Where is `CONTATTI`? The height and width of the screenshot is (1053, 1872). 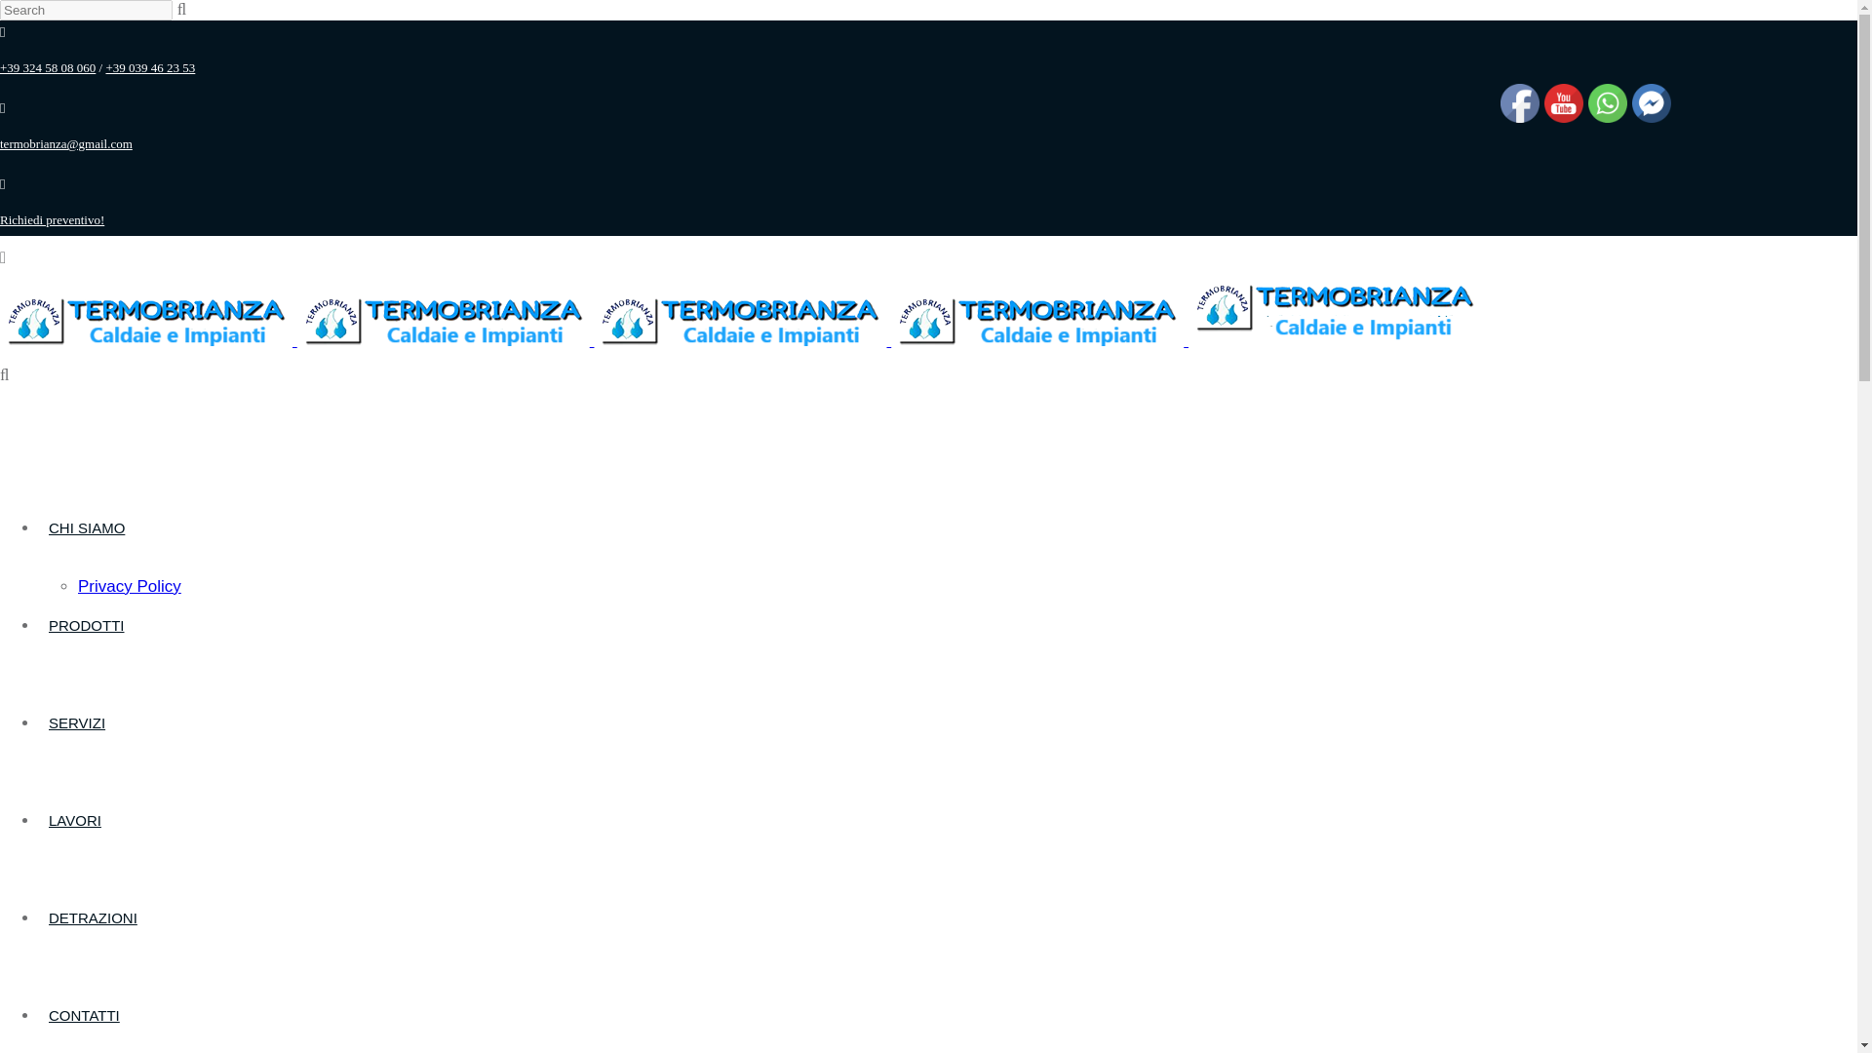
CONTATTI is located at coordinates (84, 1014).